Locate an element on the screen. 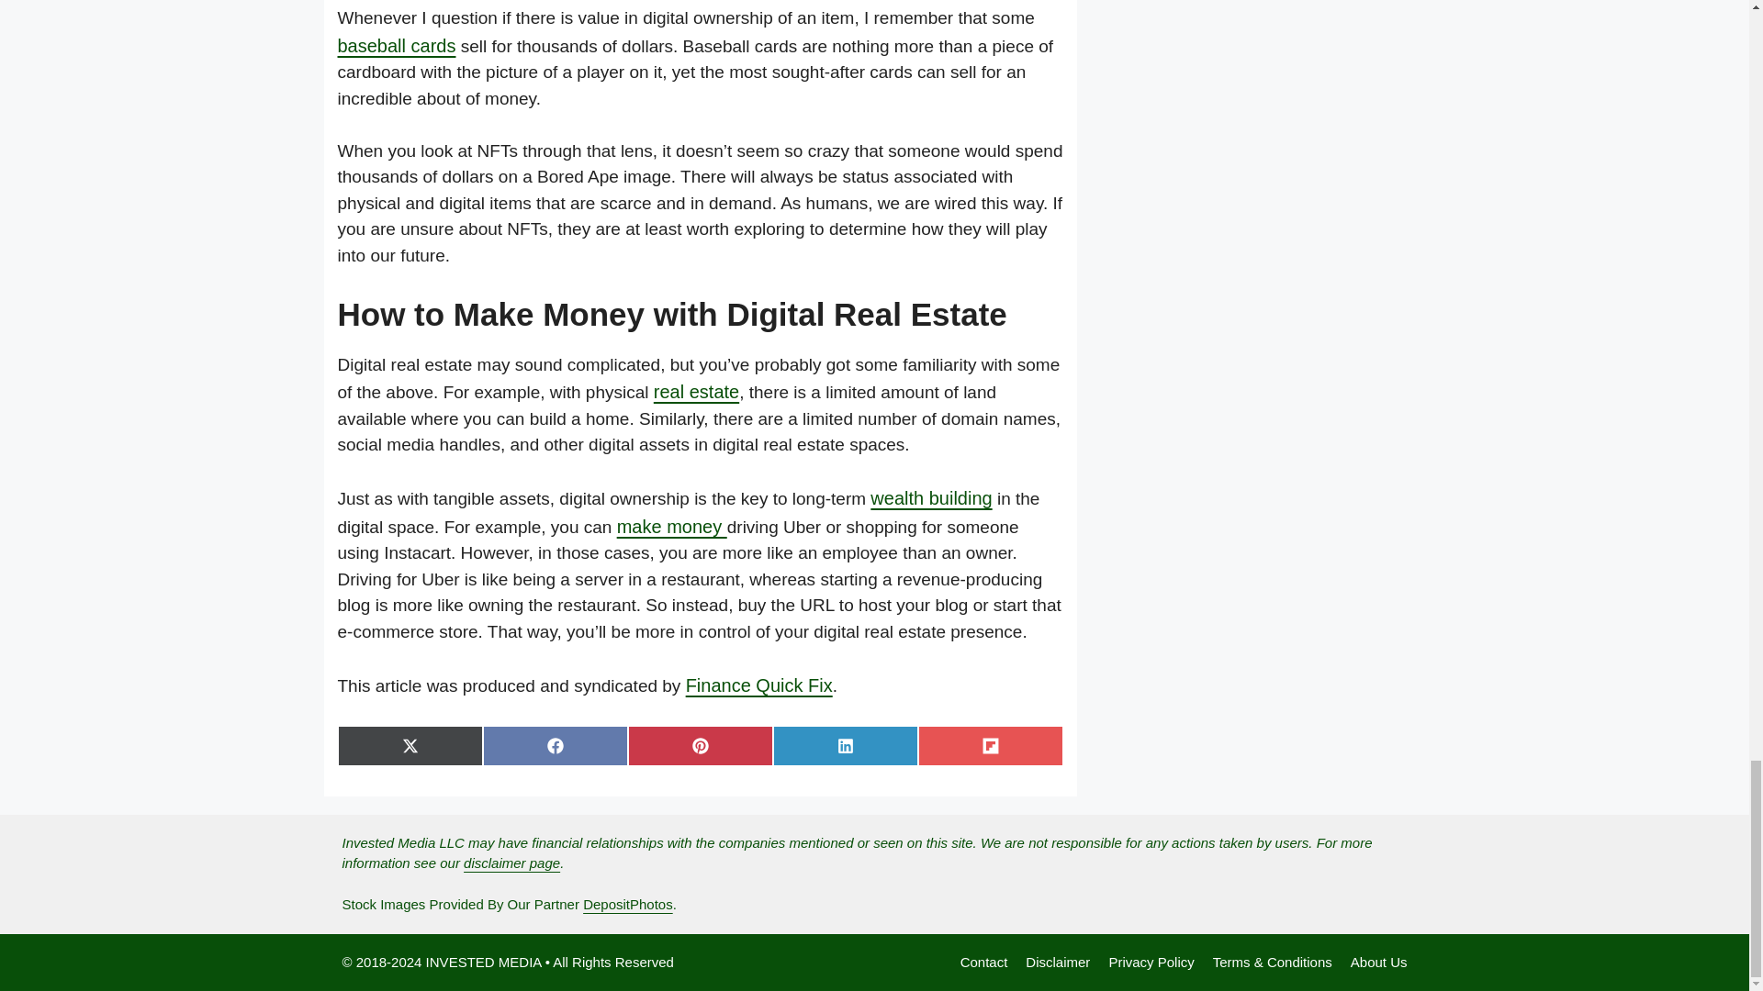 The image size is (1763, 991). Share on Pinterest is located at coordinates (700, 745).